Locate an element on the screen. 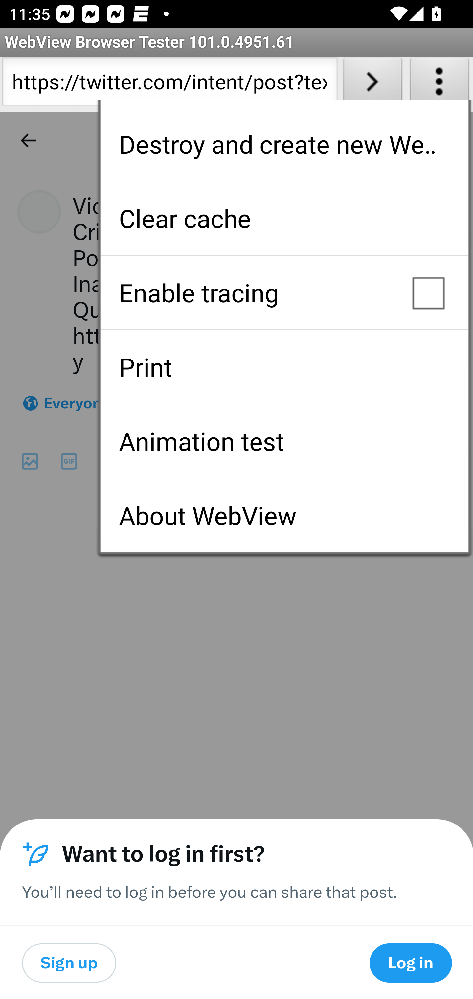 The width and height of the screenshot is (473, 999). Enable tracing is located at coordinates (284, 292).